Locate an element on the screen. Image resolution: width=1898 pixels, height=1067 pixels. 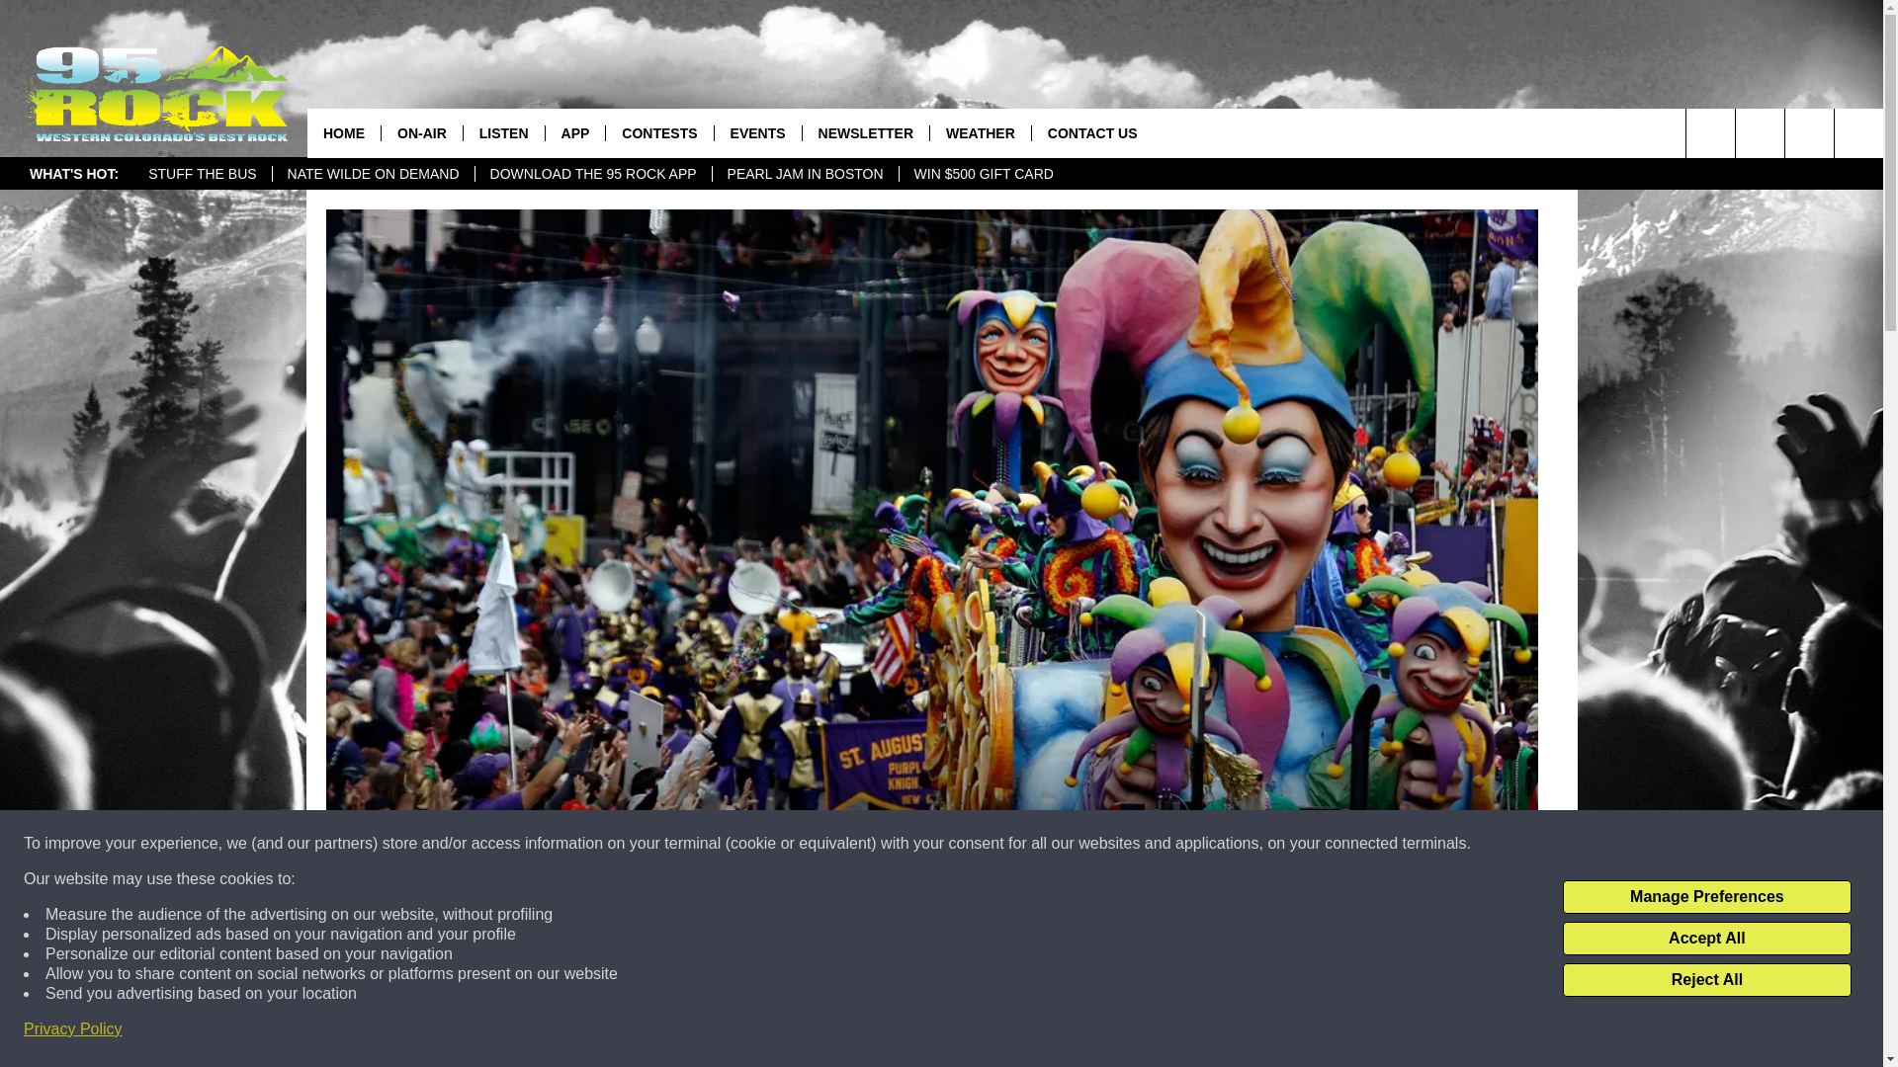
LISTEN is located at coordinates (504, 132).